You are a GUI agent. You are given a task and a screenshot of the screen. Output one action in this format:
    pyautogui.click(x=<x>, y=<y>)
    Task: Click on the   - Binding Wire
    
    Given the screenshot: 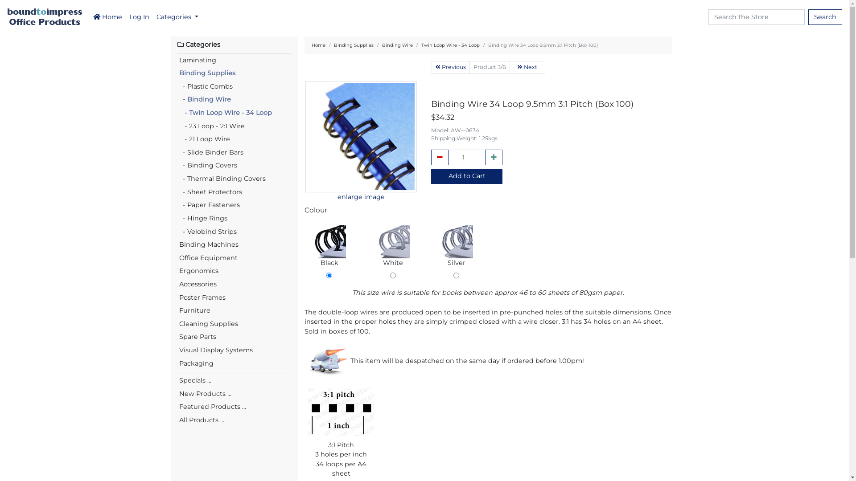 What is the action you would take?
    pyautogui.click(x=235, y=100)
    